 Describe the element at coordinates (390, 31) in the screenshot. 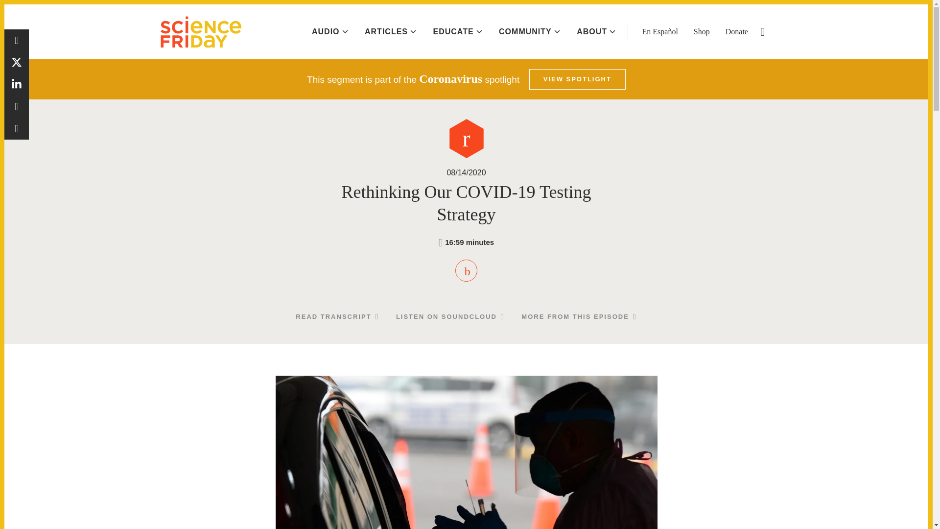

I see `ARTICLES` at that location.